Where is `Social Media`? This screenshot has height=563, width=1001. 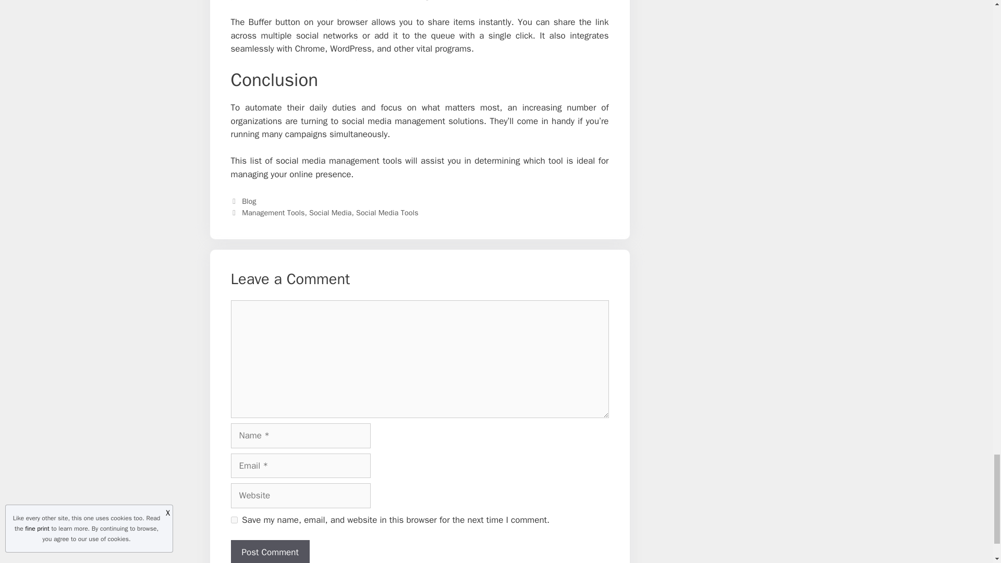
Social Media is located at coordinates (330, 212).